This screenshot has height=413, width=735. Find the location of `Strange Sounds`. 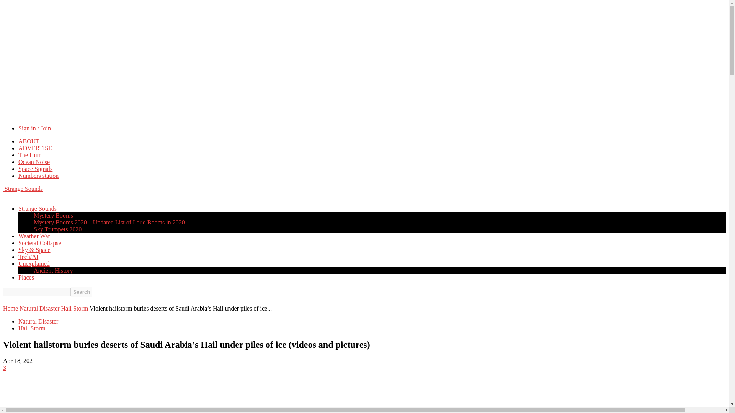

Strange Sounds is located at coordinates (23, 189).